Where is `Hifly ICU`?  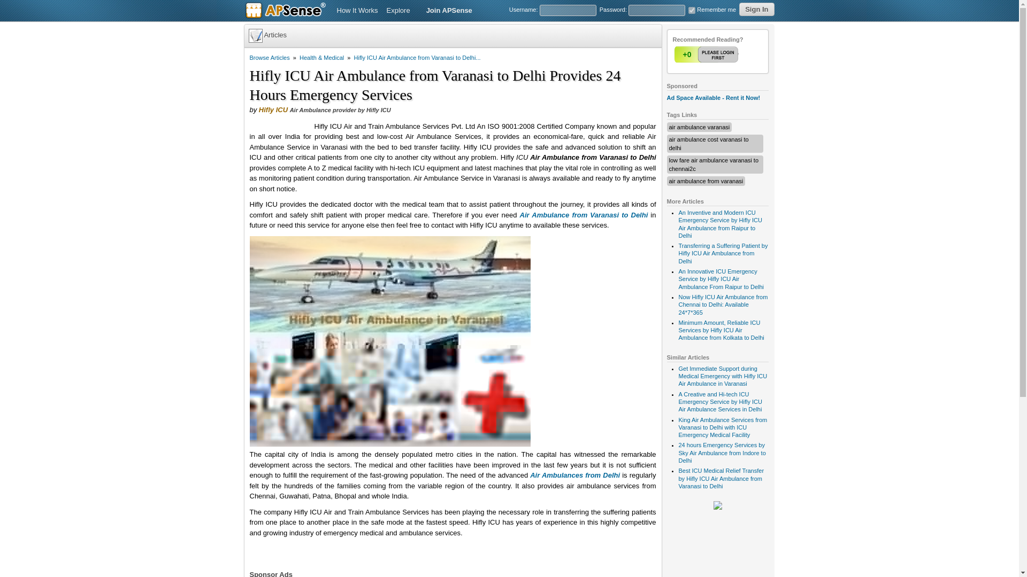
Hifly ICU is located at coordinates (273, 109).